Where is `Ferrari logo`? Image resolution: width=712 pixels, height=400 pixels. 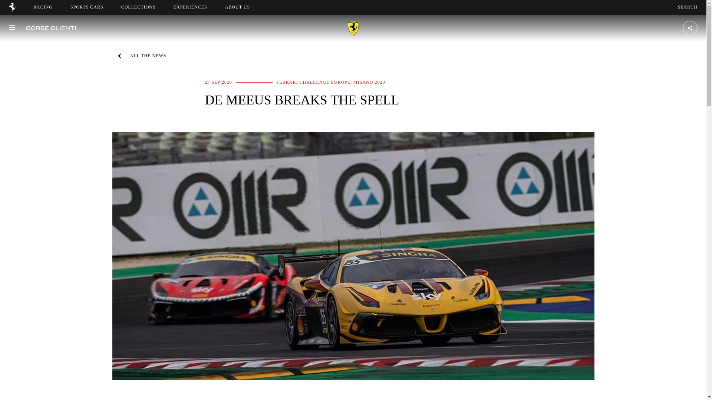 Ferrari logo is located at coordinates (190, 7).